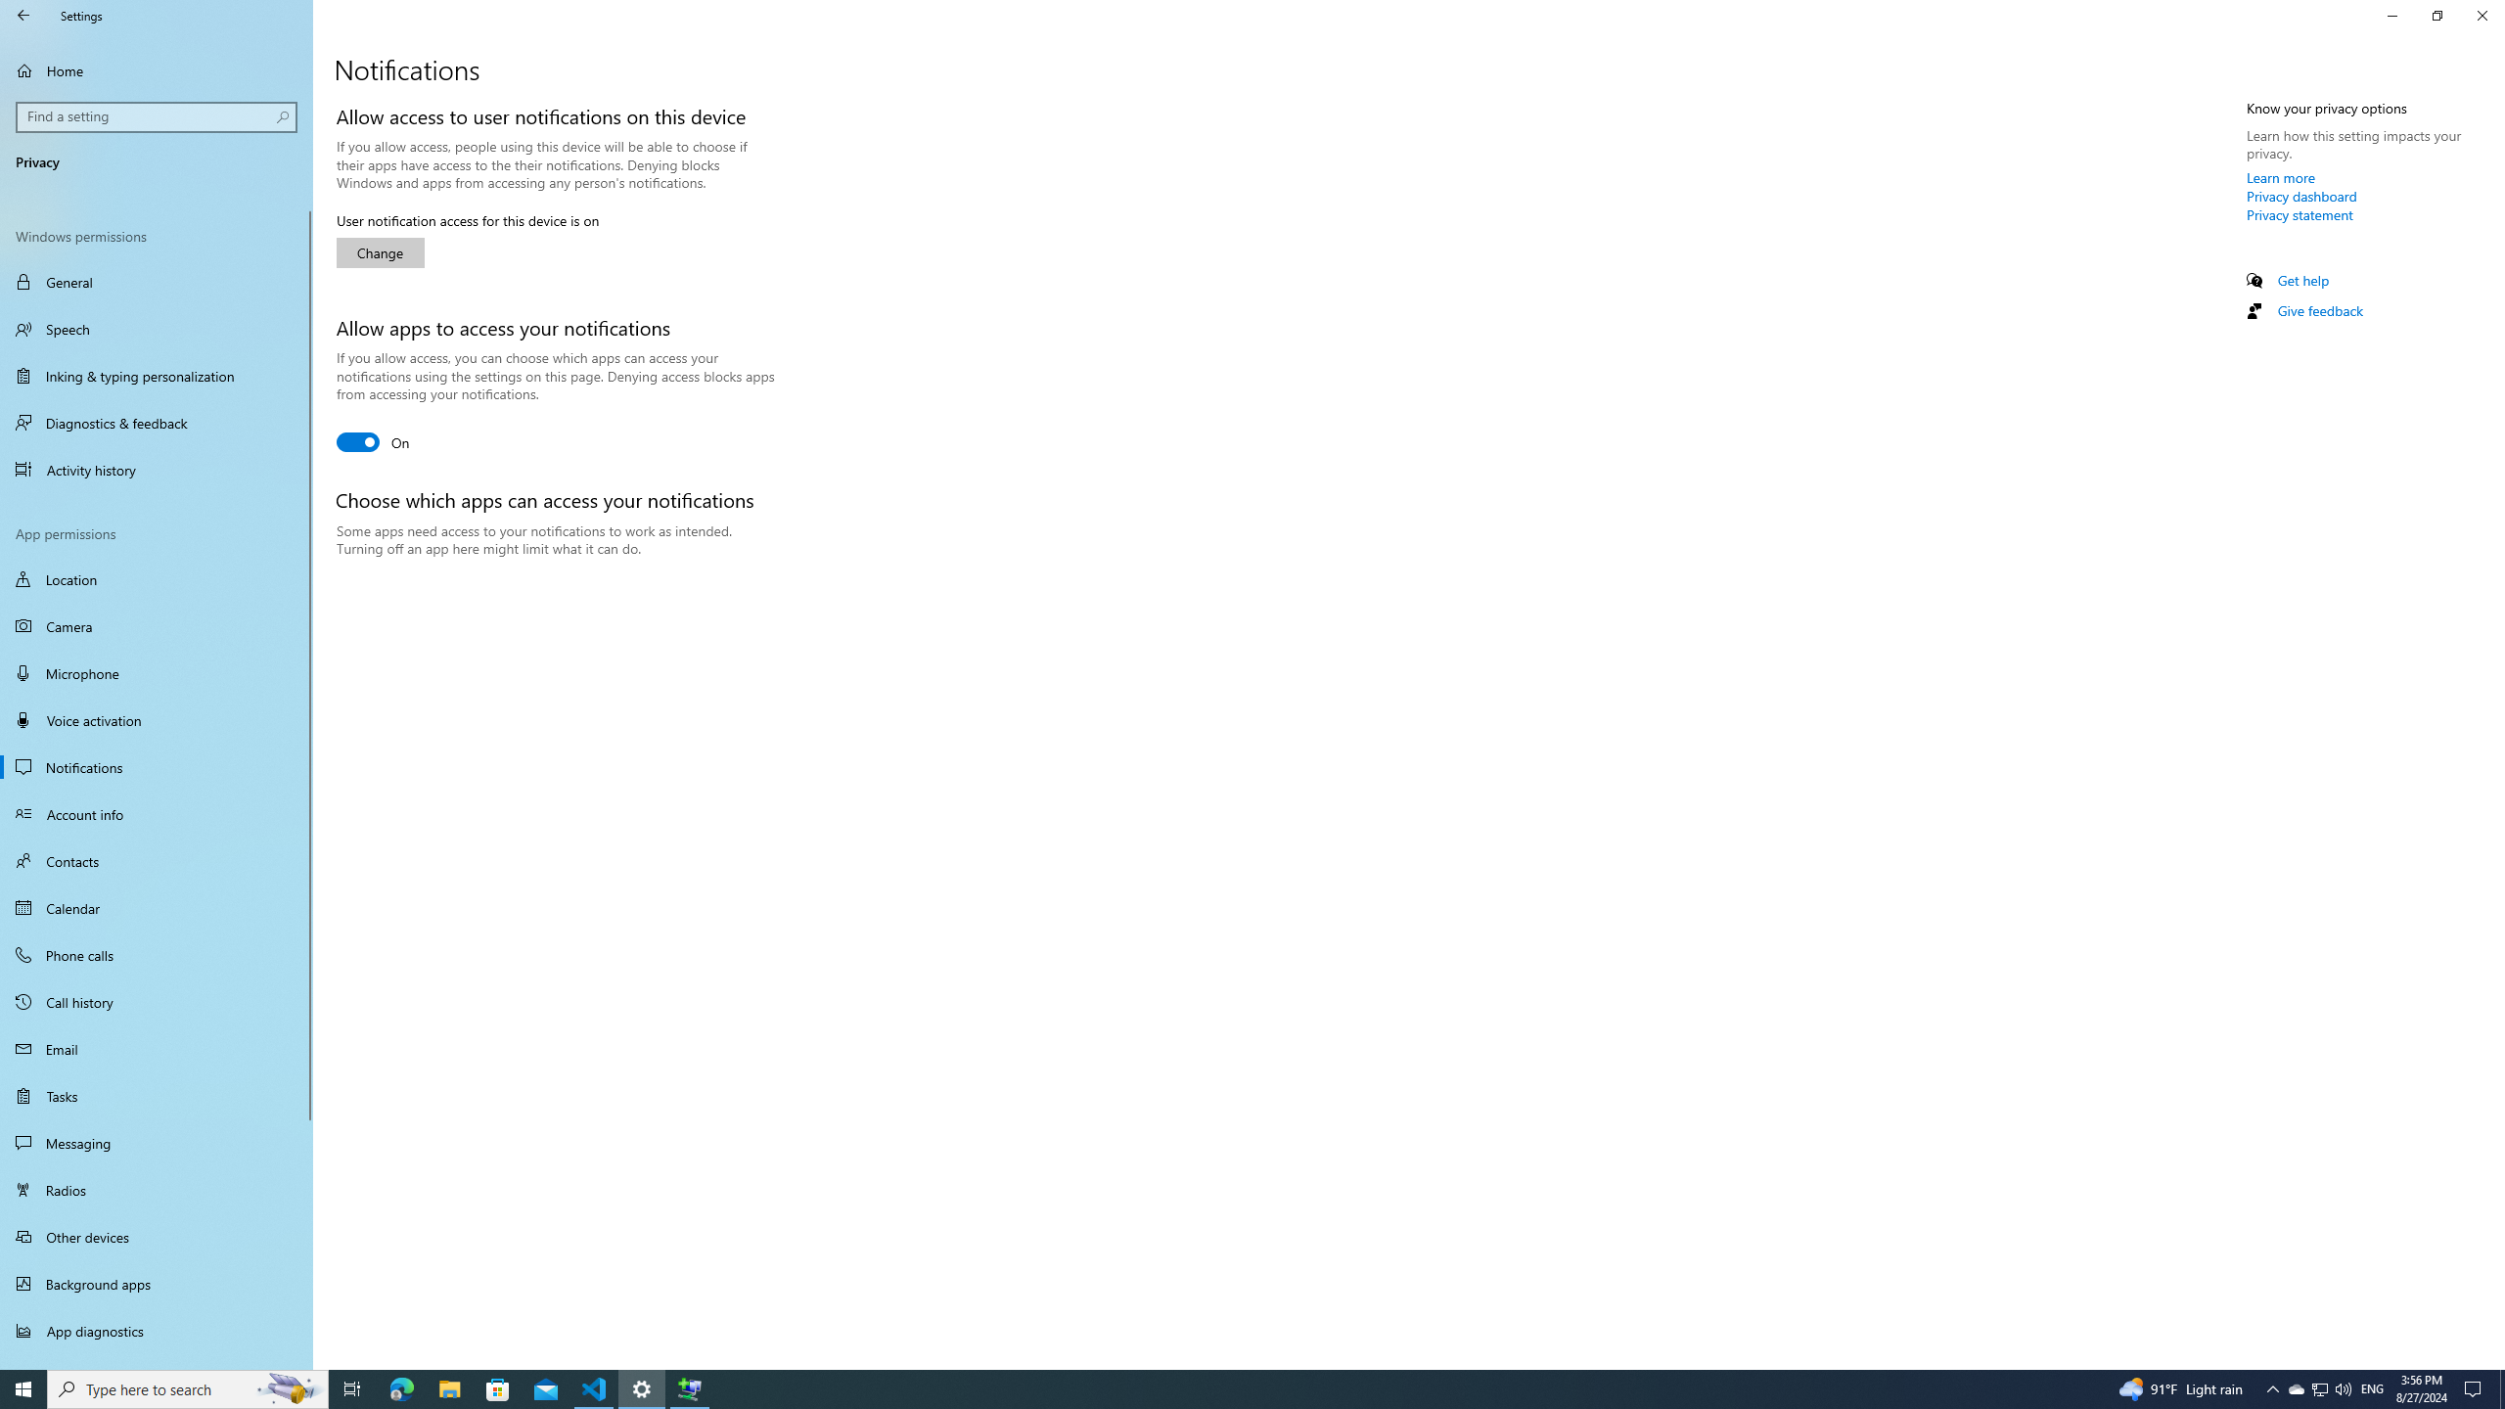 The width and height of the screenshot is (2505, 1409). I want to click on Call history, so click(157, 1002).